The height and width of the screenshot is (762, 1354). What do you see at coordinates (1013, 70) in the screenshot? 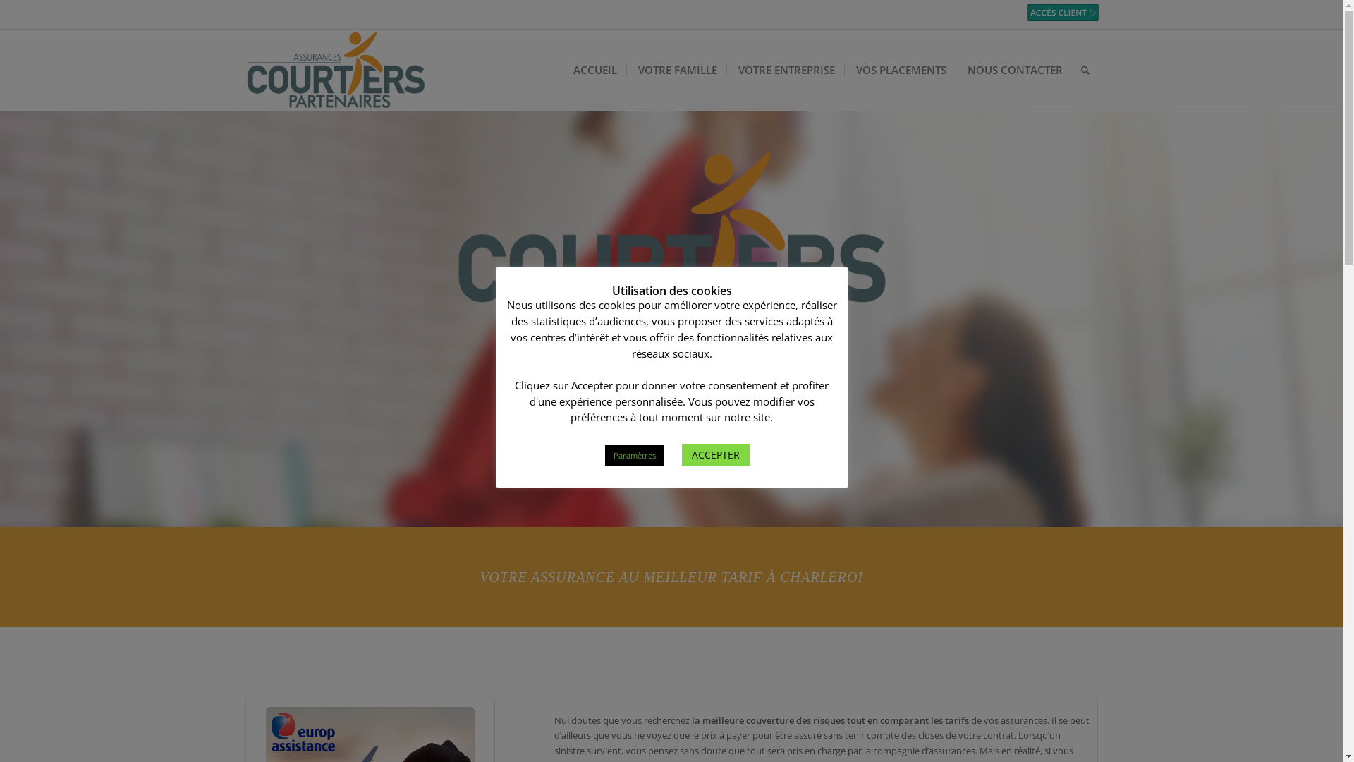
I see `NOUS CONTACTER` at bounding box center [1013, 70].